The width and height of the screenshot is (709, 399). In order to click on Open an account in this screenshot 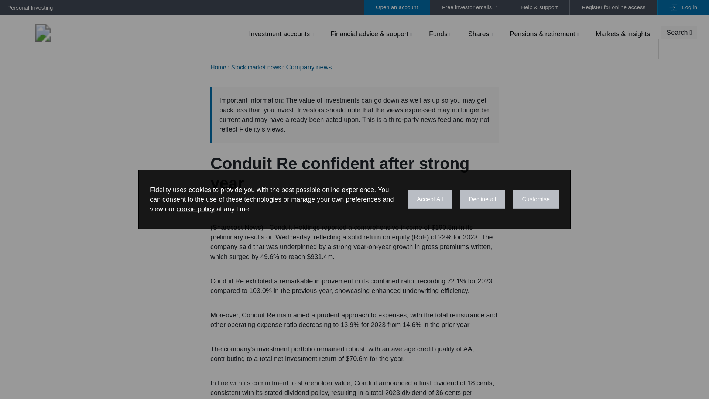, I will do `click(397, 7)`.